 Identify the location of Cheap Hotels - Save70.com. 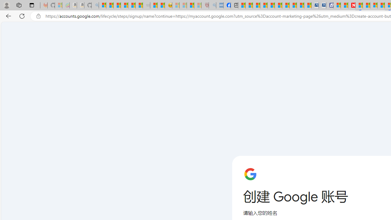
(323, 5).